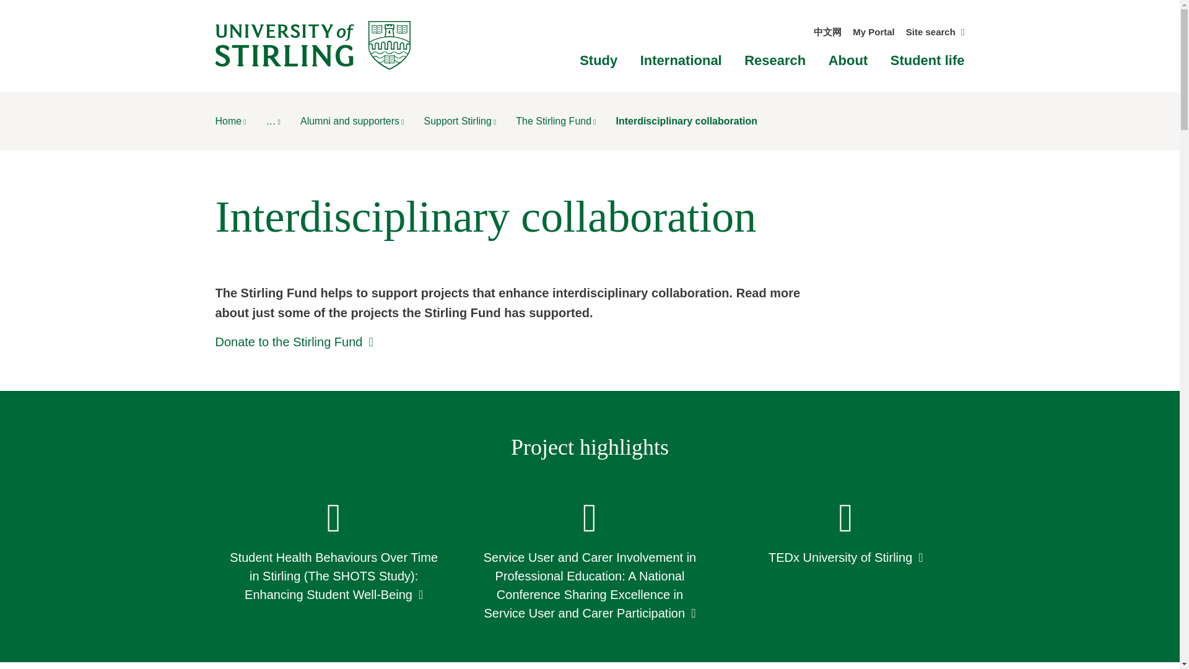 The width and height of the screenshot is (1189, 669). What do you see at coordinates (775, 61) in the screenshot?
I see `Research` at bounding box center [775, 61].